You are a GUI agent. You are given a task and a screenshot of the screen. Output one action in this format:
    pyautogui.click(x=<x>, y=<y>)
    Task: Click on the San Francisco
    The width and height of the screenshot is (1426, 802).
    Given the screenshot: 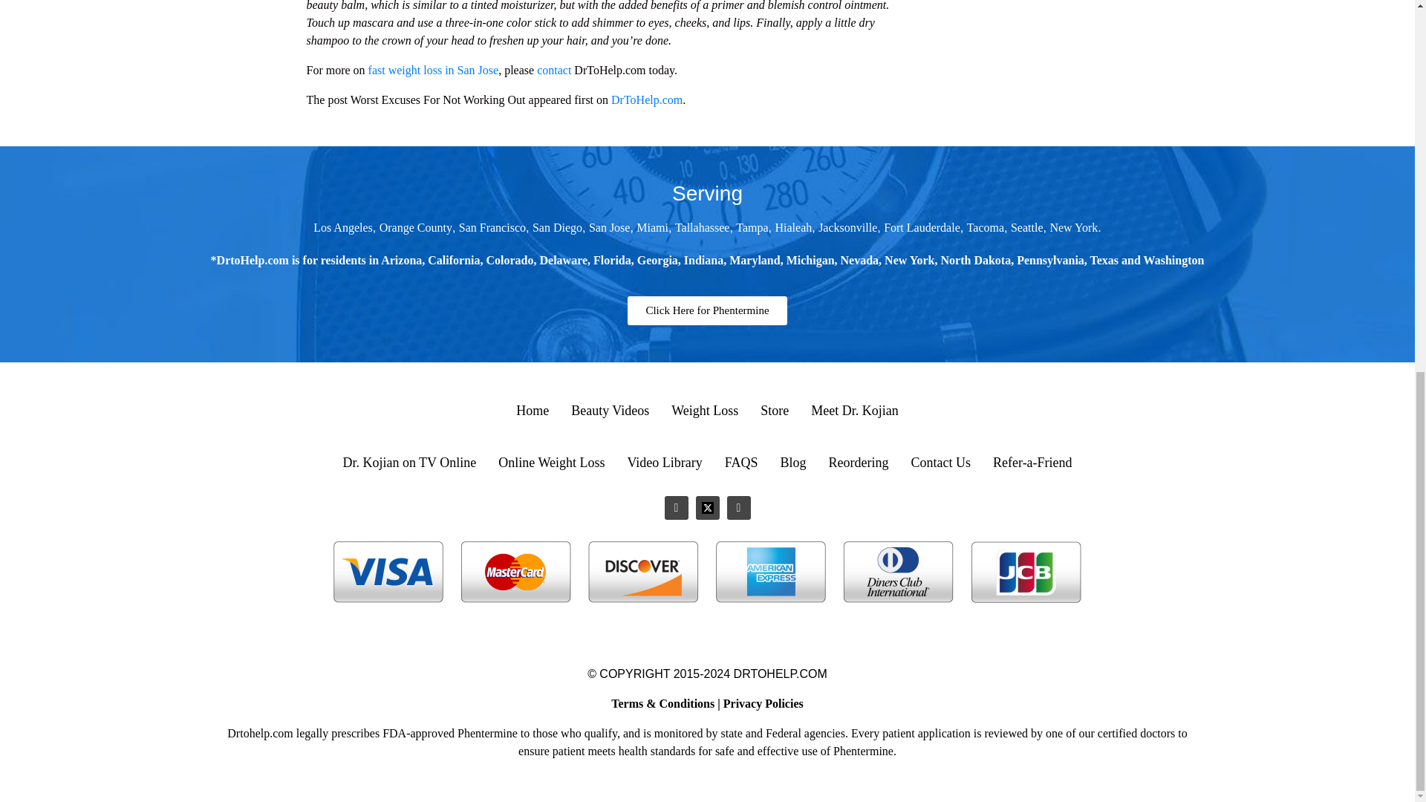 What is the action you would take?
    pyautogui.click(x=492, y=227)
    